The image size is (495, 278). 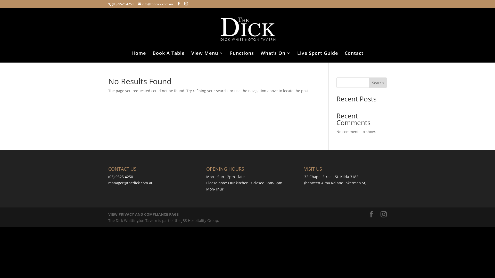 I want to click on (03) 9525 4250, so click(x=121, y=177).